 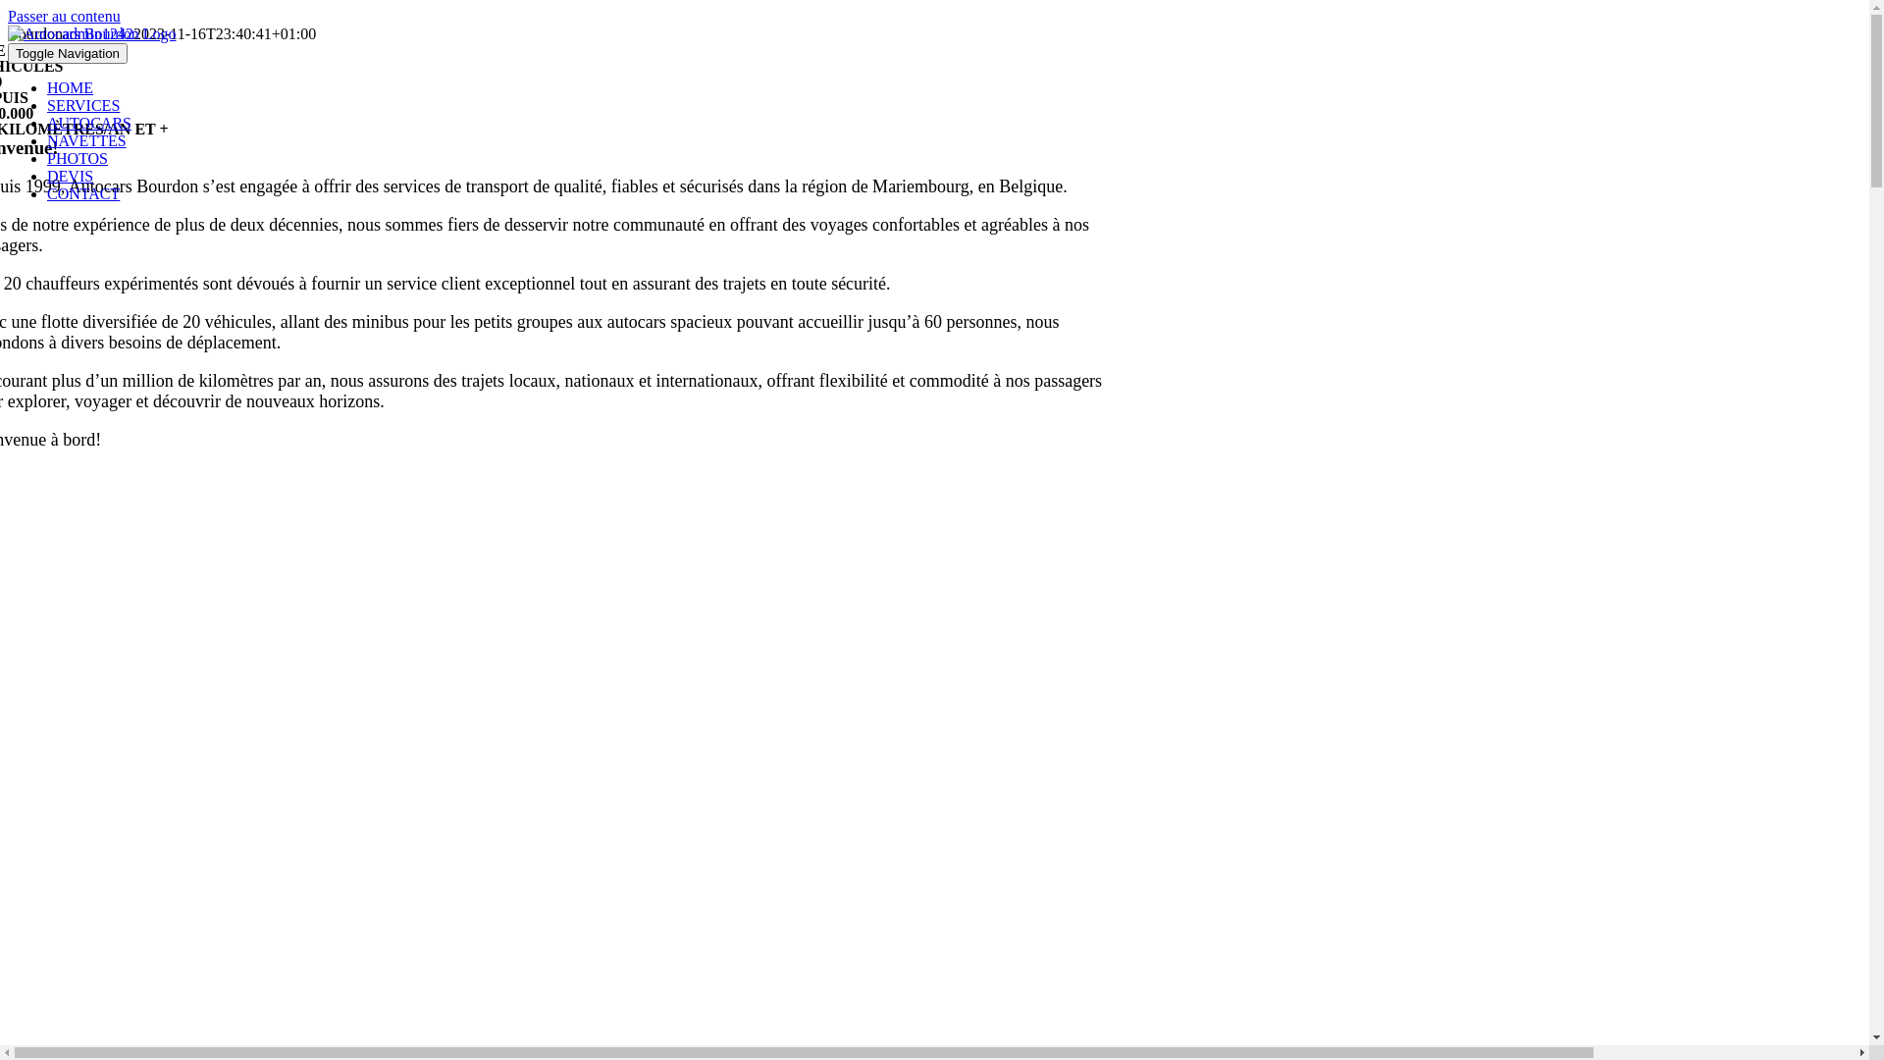 I want to click on Toggle Navigation, so click(x=68, y=53).